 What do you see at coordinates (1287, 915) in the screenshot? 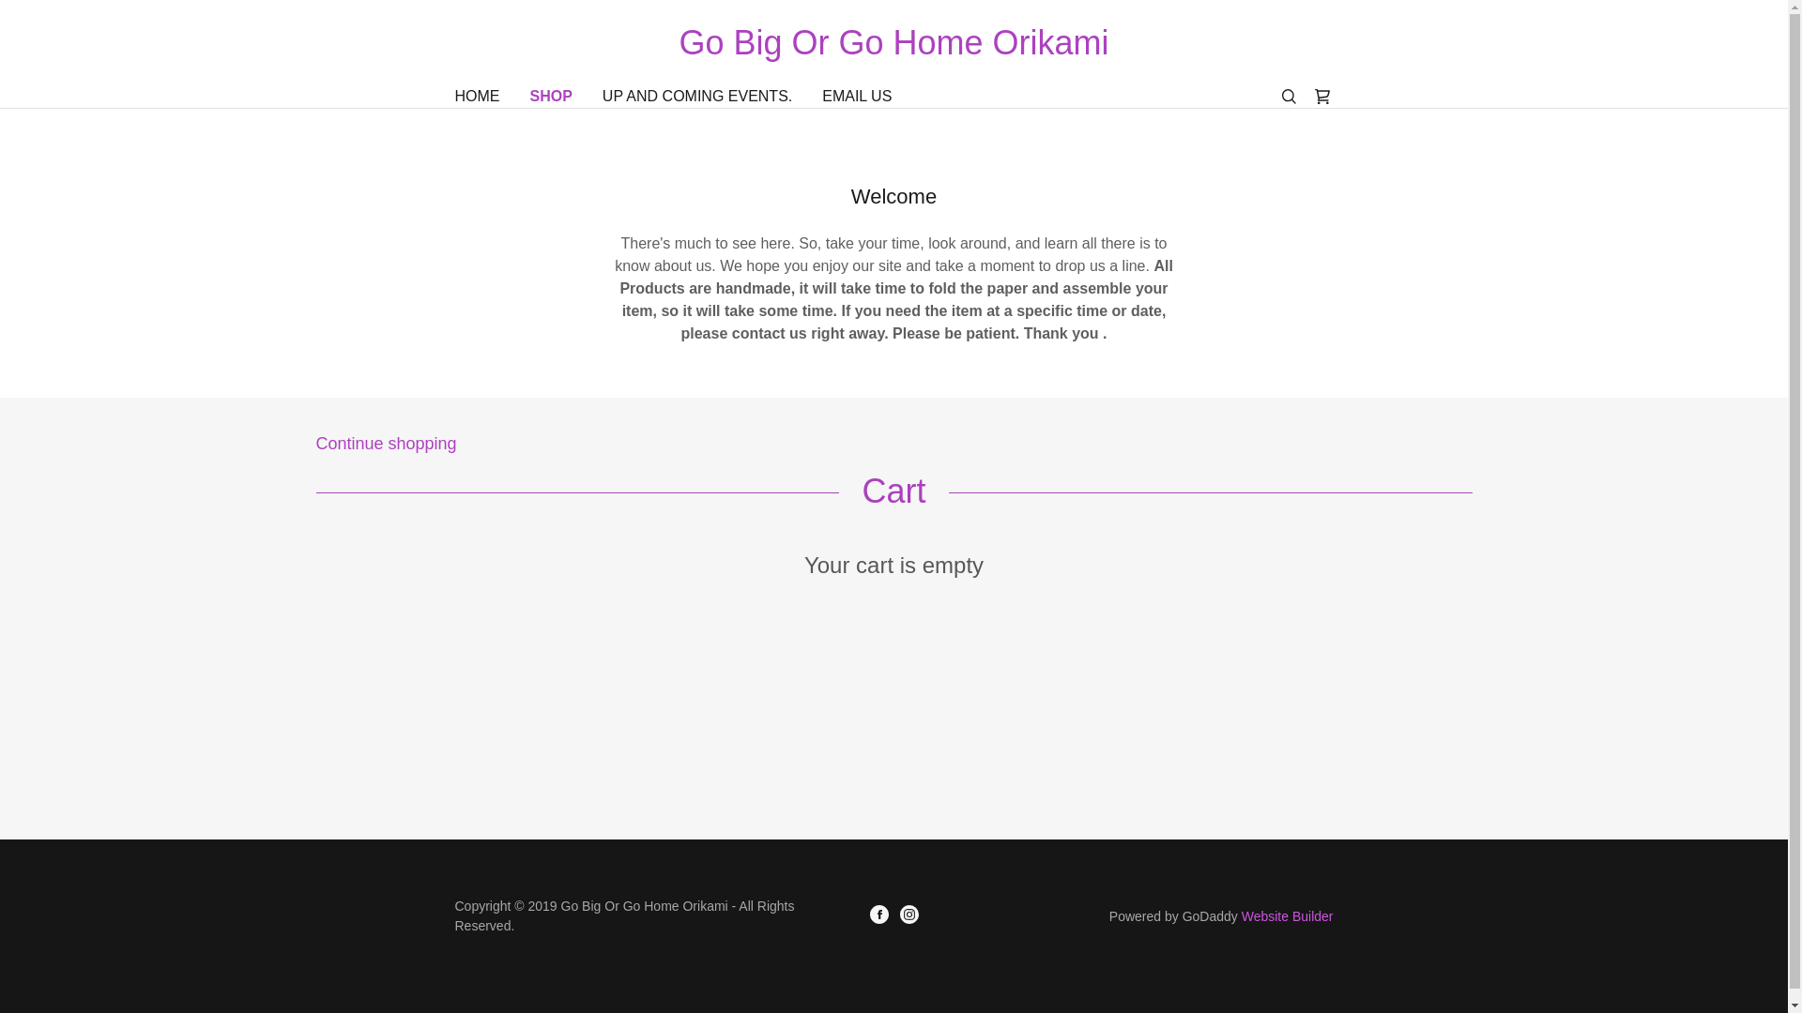
I see `Website Builder` at bounding box center [1287, 915].